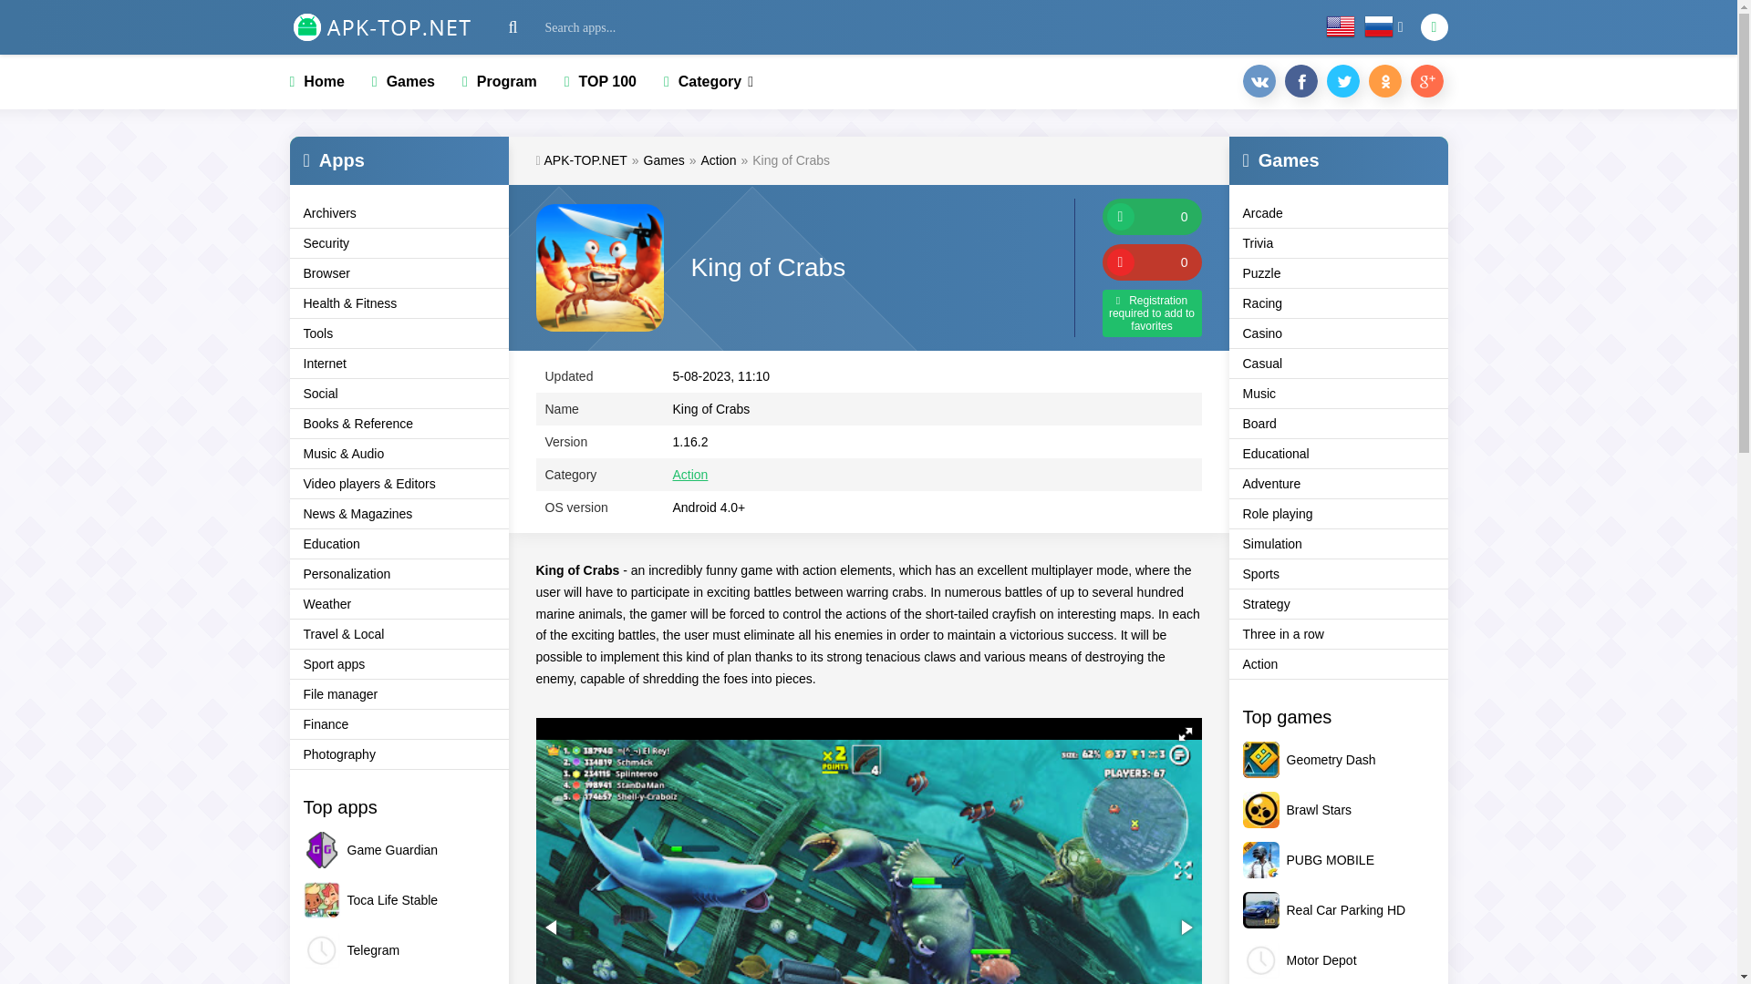 The width and height of the screenshot is (1751, 984). I want to click on Personalization, so click(399, 574).